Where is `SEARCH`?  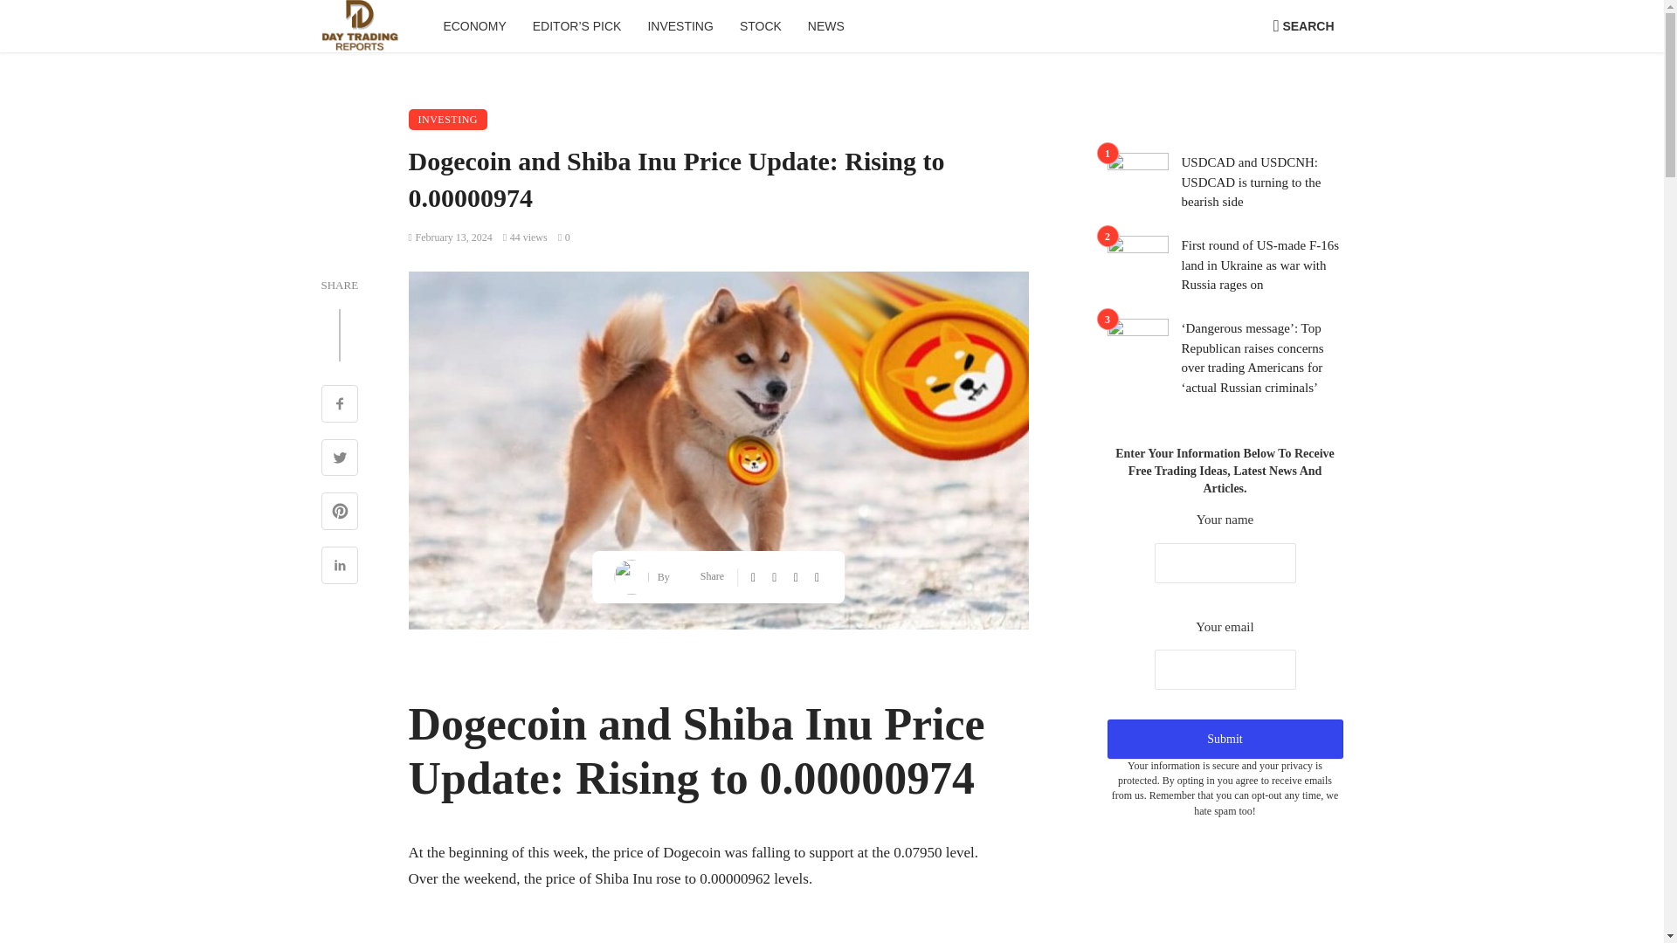
SEARCH is located at coordinates (1303, 26).